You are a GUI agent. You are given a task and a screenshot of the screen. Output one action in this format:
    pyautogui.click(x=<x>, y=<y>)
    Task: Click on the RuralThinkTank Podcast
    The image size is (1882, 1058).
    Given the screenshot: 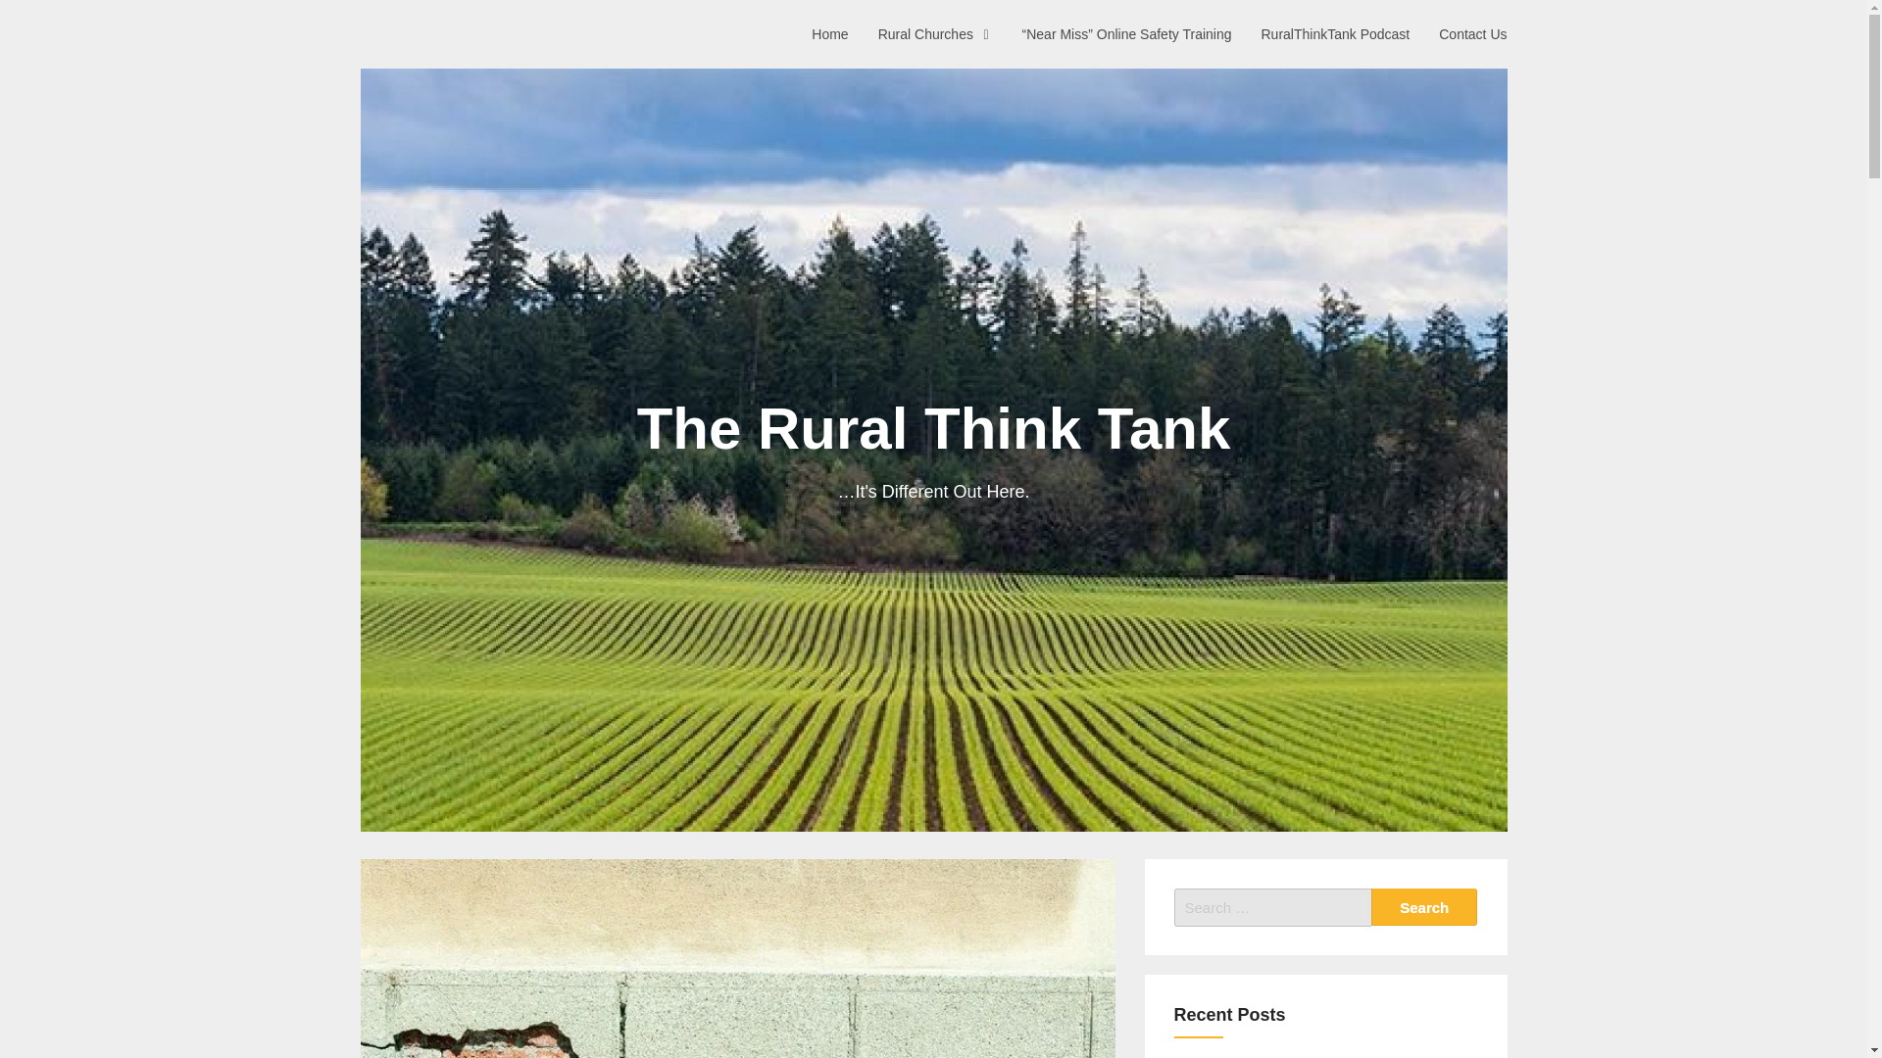 What is the action you would take?
    pyautogui.click(x=1335, y=33)
    